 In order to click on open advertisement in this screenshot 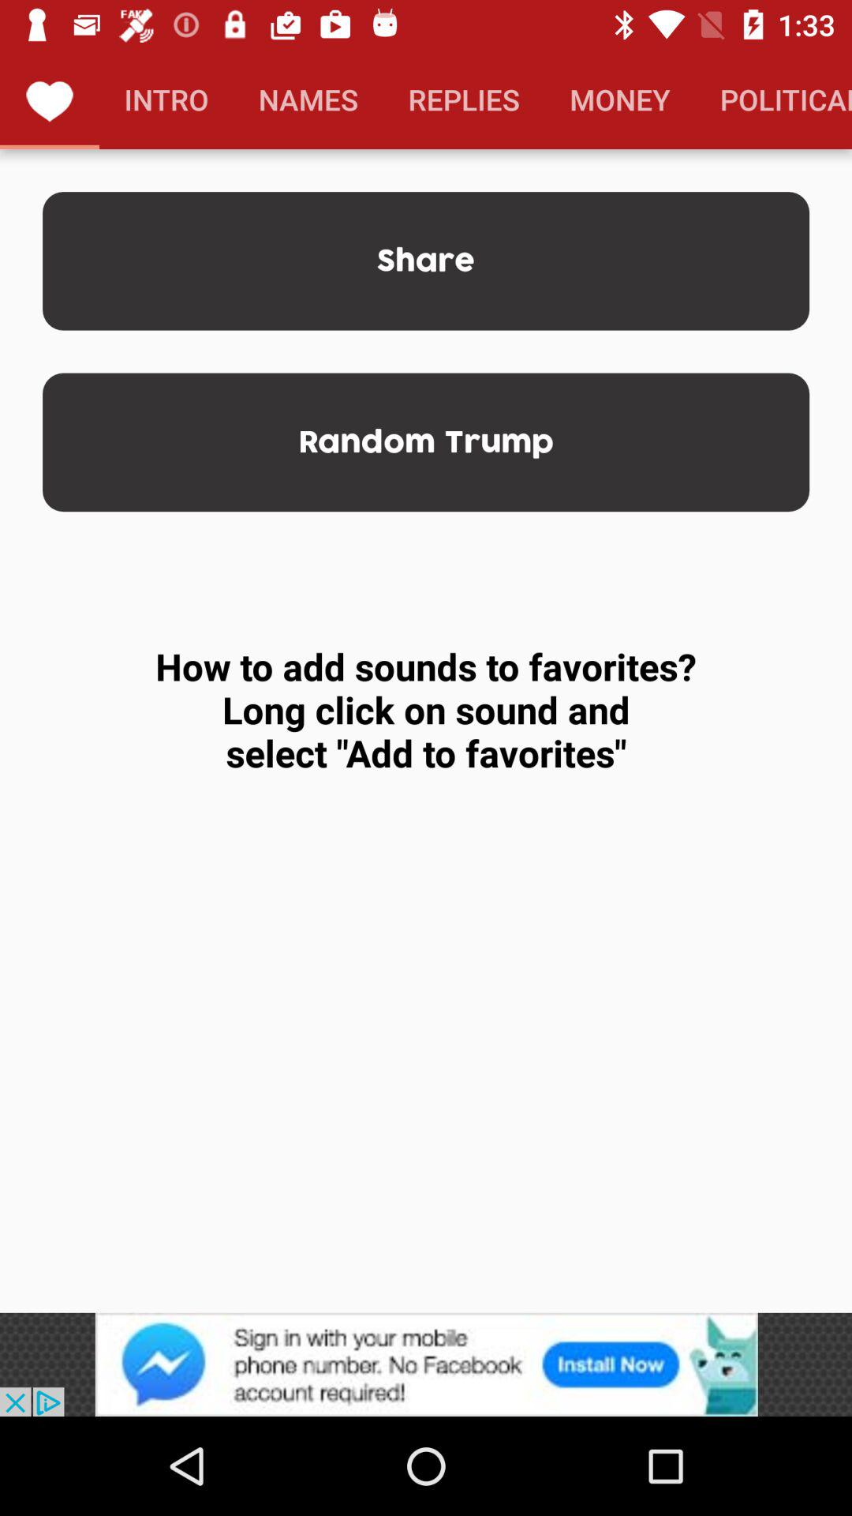, I will do `click(426, 1364)`.